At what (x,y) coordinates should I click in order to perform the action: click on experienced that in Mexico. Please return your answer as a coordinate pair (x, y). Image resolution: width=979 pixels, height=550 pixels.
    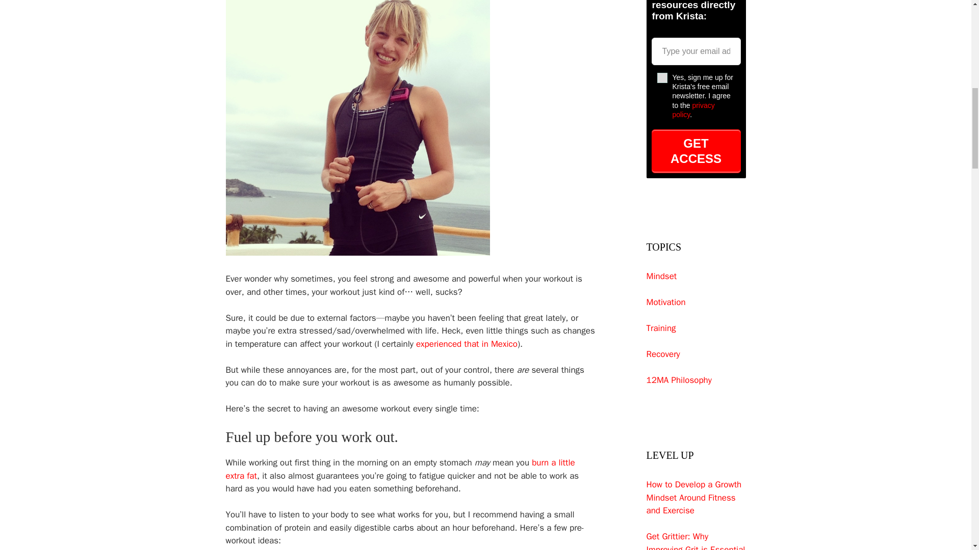
    Looking at the image, I should click on (467, 344).